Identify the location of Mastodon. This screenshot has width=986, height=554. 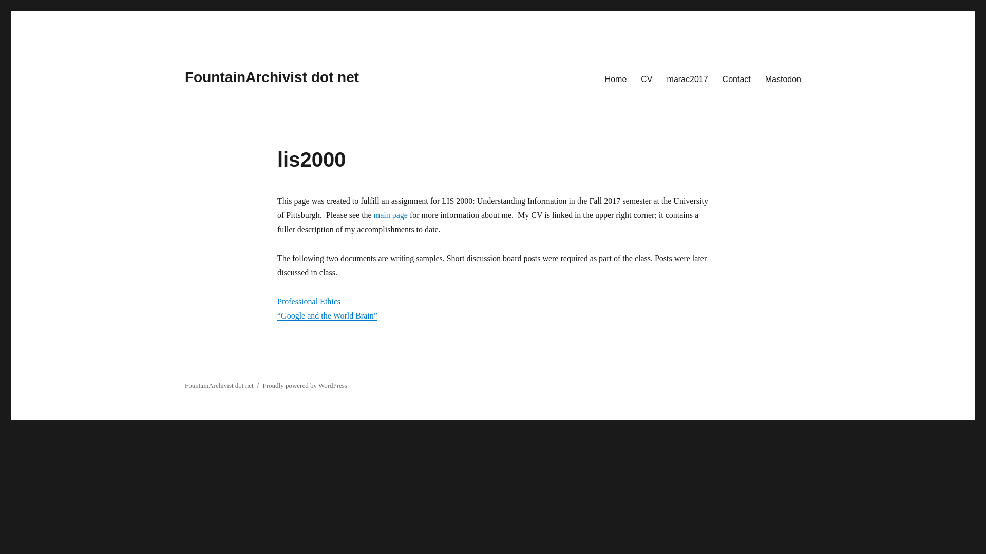
(783, 78).